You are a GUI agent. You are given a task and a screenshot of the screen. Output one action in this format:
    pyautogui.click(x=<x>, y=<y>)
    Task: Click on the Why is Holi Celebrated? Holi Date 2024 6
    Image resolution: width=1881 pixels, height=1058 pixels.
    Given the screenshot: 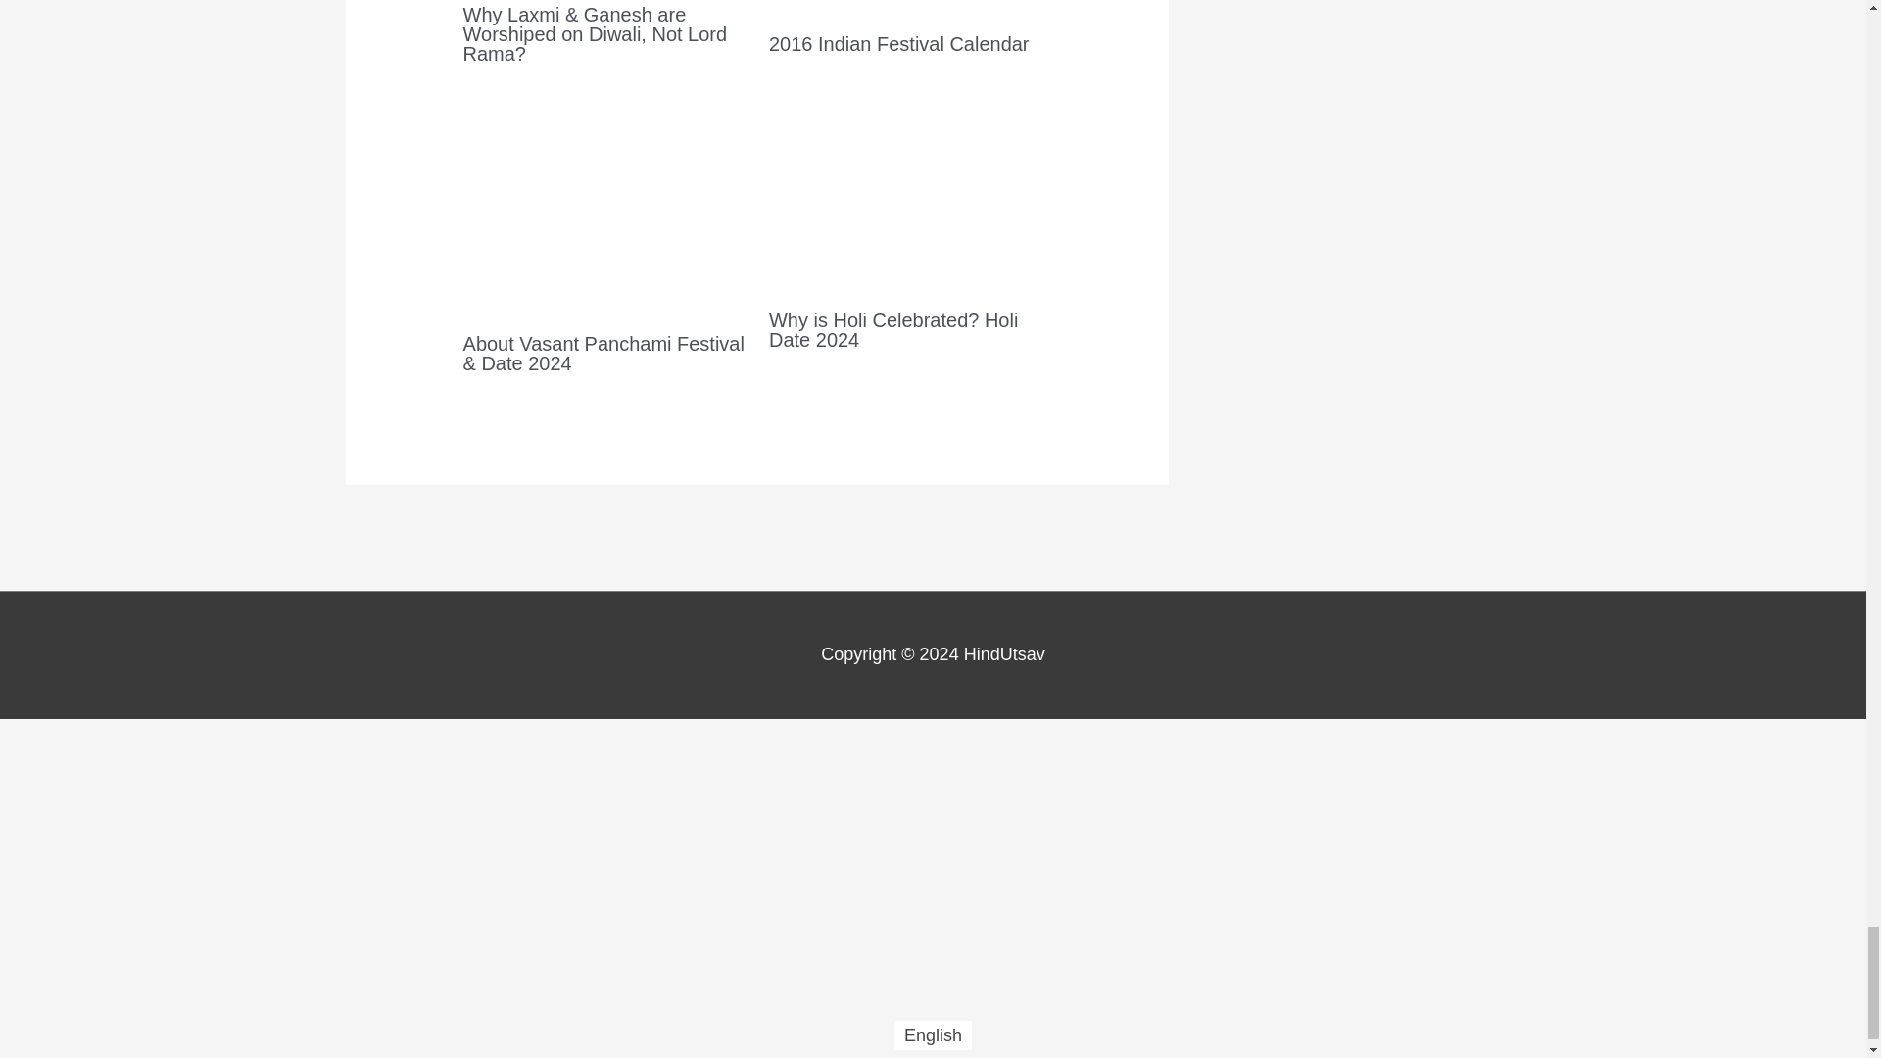 What is the action you would take?
    pyautogui.click(x=909, y=200)
    